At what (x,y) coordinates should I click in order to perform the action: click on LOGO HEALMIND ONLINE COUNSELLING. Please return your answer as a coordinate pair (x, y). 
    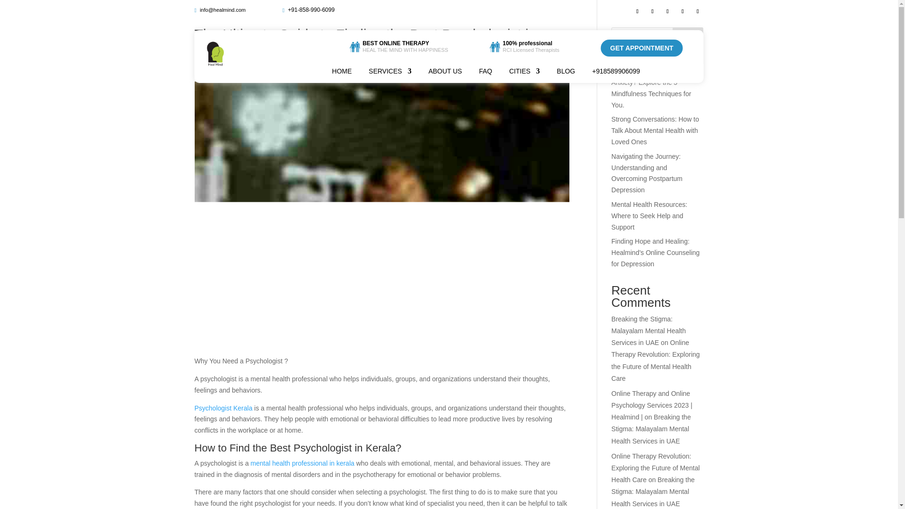
    Looking at the image, I should click on (215, 53).